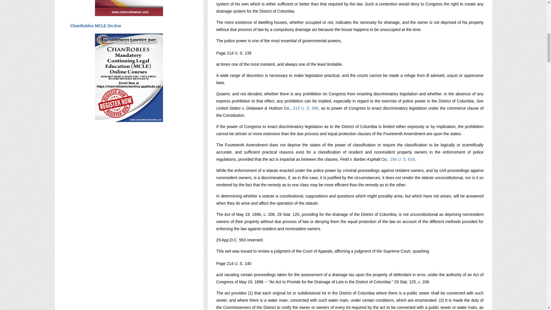 The width and height of the screenshot is (551, 310). What do you see at coordinates (402, 159) in the screenshot?
I see `194 U. S. 618` at bounding box center [402, 159].